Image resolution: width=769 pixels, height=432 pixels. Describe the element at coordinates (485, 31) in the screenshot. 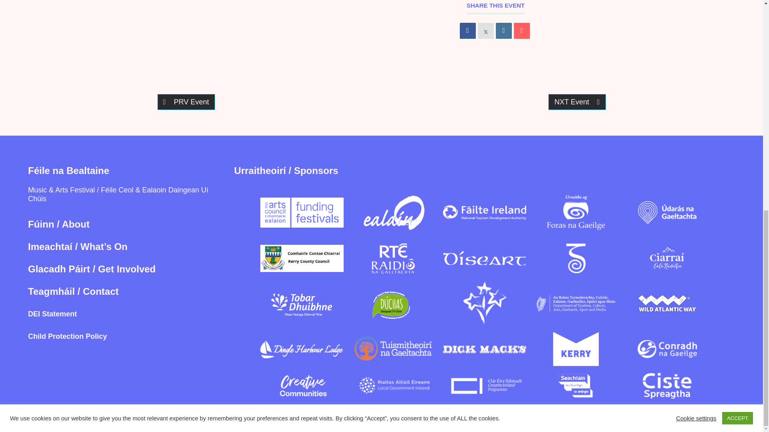

I see `X Social Network` at that location.